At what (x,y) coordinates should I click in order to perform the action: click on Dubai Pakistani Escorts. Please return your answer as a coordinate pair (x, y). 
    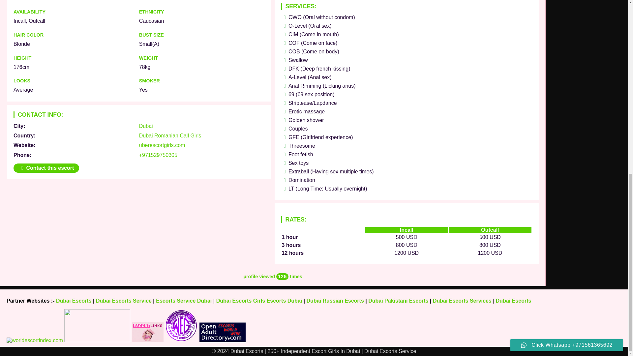
    Looking at the image, I should click on (398, 301).